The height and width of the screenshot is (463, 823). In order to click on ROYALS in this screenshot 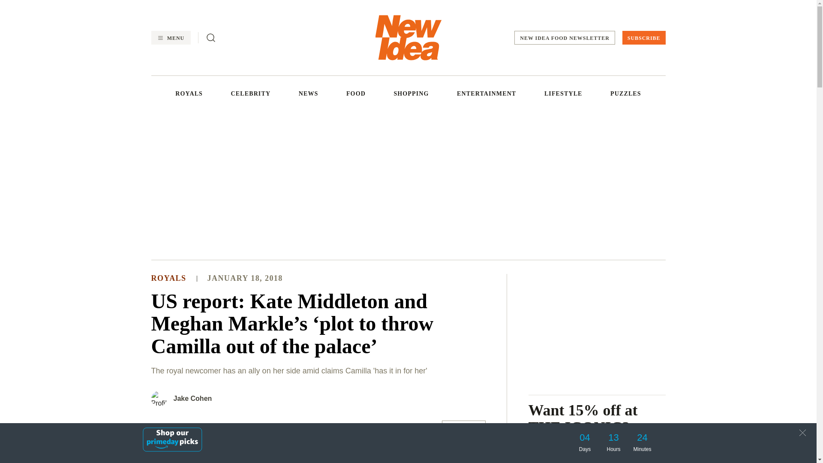, I will do `click(189, 93)`.